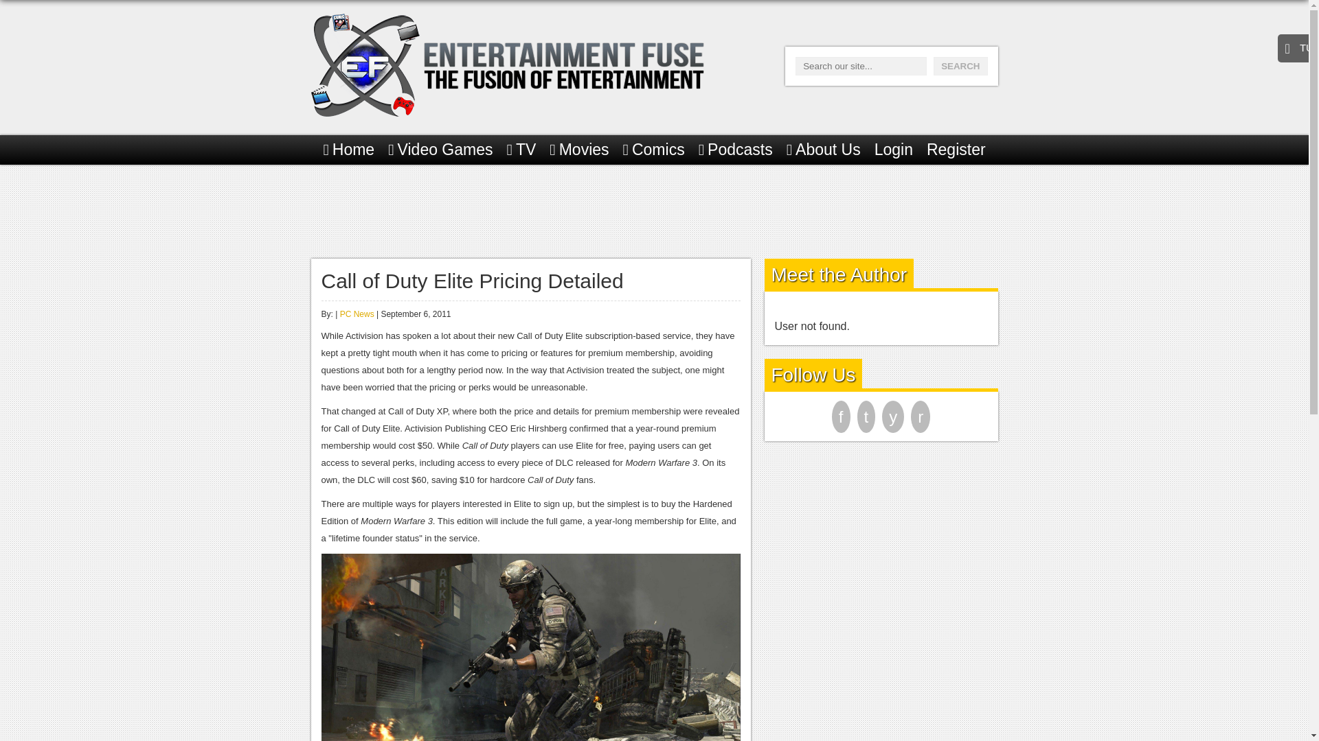 The image size is (1319, 741). Describe the element at coordinates (653, 209) in the screenshot. I see `Advertisement` at that location.